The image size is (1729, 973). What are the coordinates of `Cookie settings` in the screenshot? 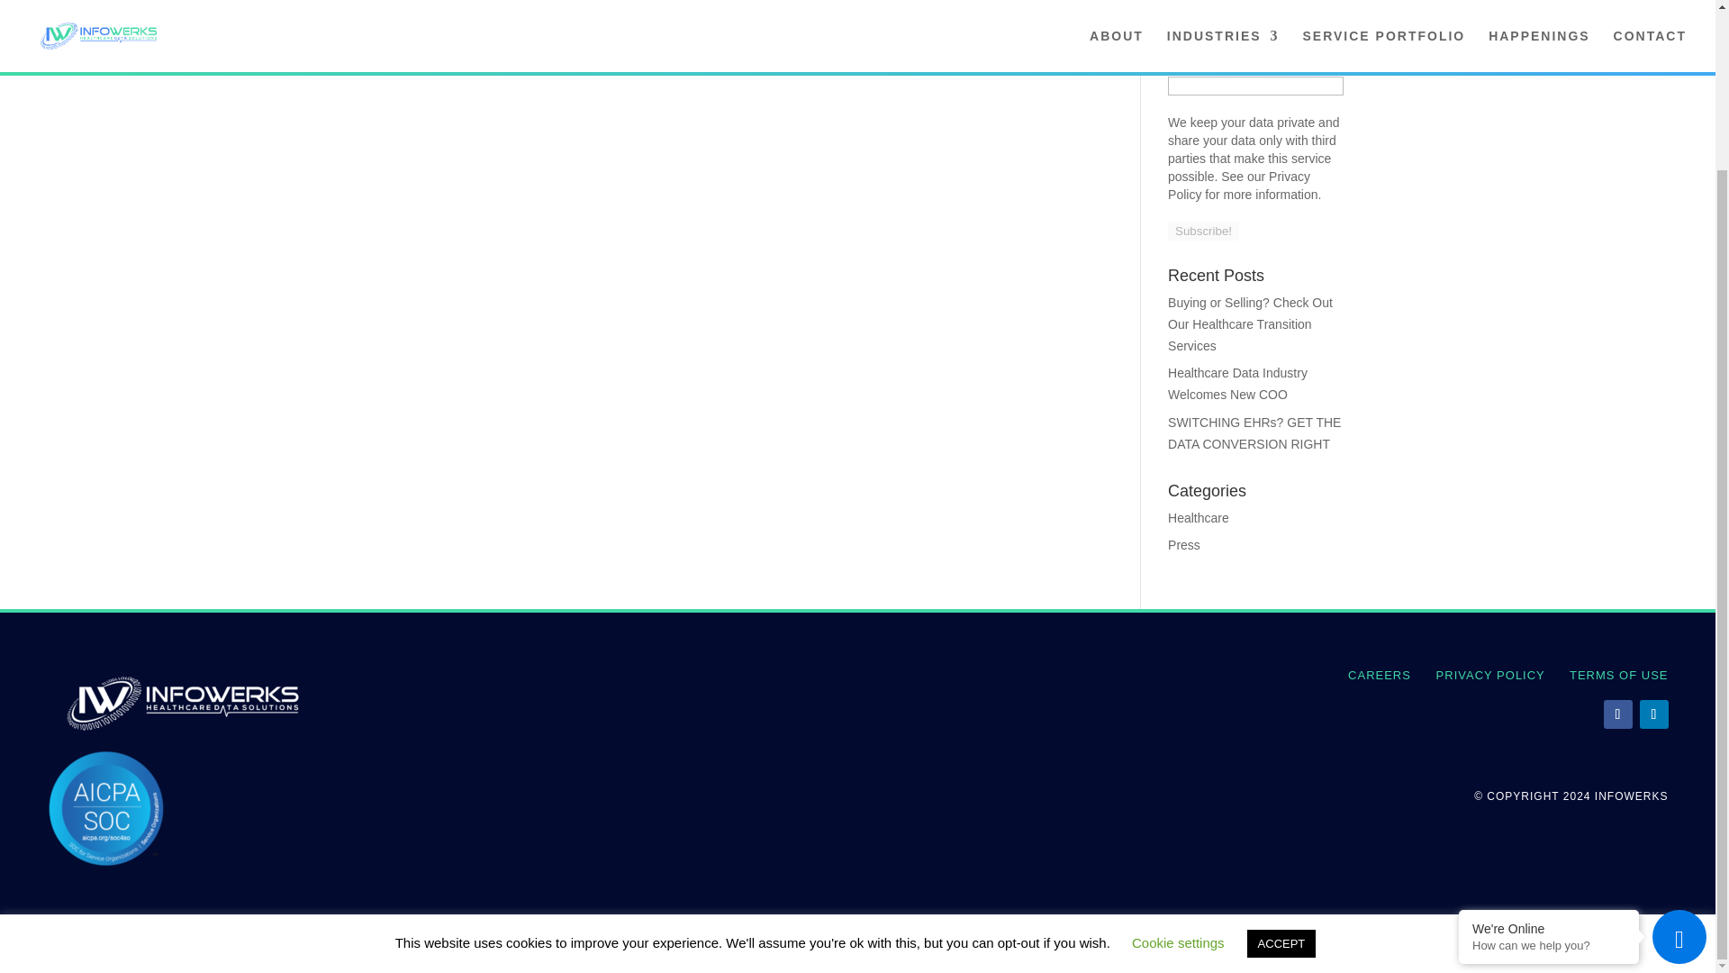 It's located at (1178, 750).